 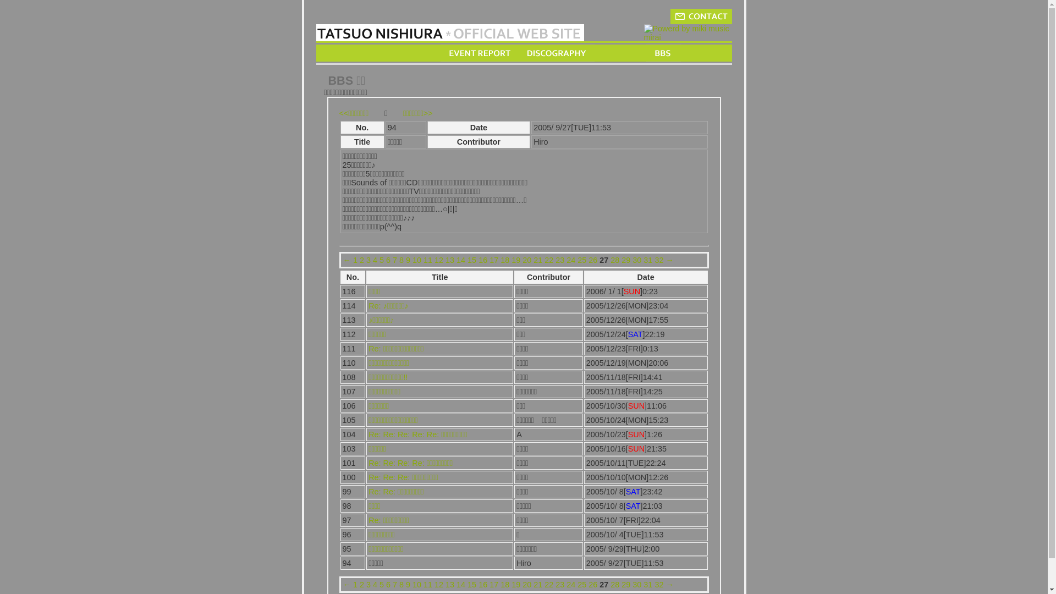 I want to click on LIVE, so click(x=422, y=53).